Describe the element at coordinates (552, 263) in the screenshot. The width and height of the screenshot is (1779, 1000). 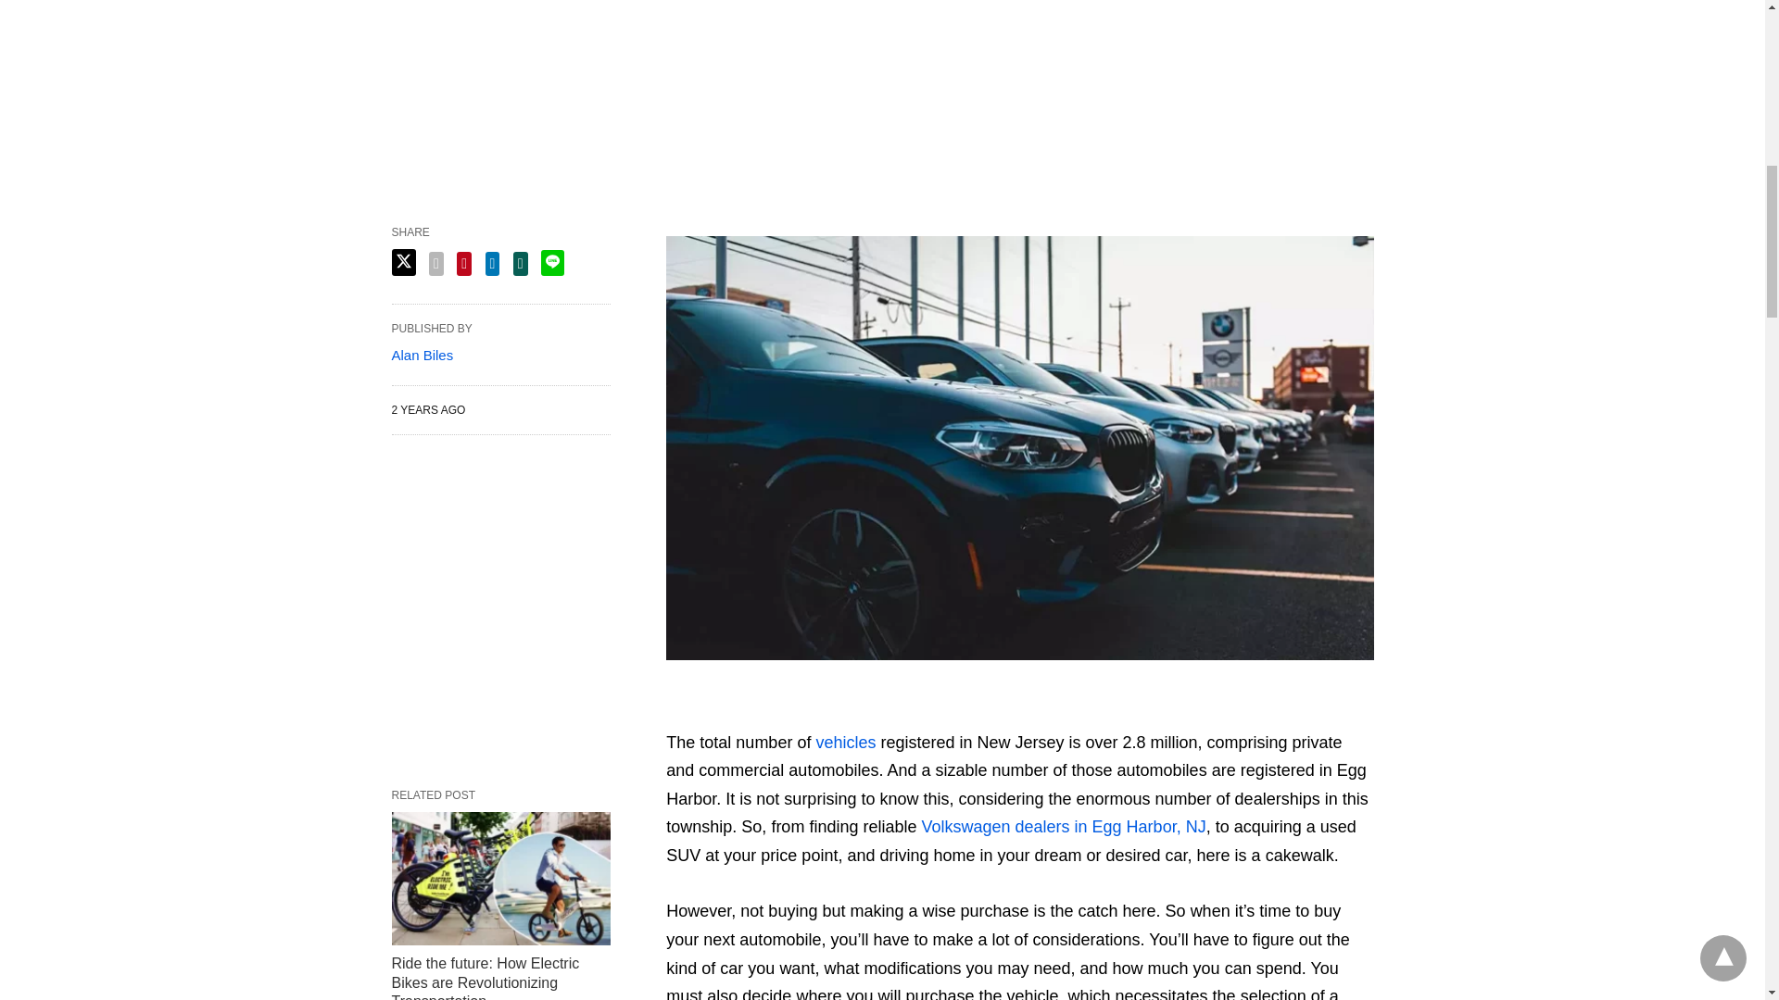
I see `line share` at that location.